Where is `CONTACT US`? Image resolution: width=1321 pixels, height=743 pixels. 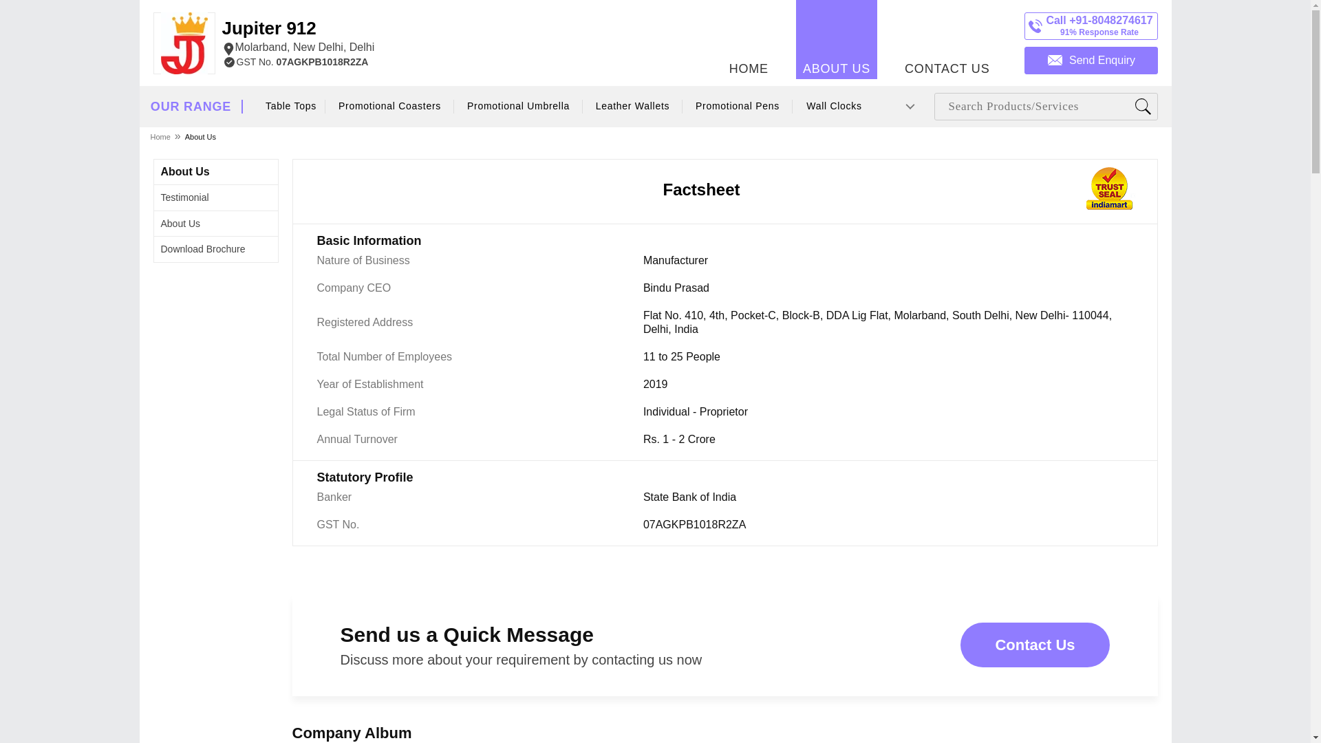 CONTACT US is located at coordinates (297, 37).